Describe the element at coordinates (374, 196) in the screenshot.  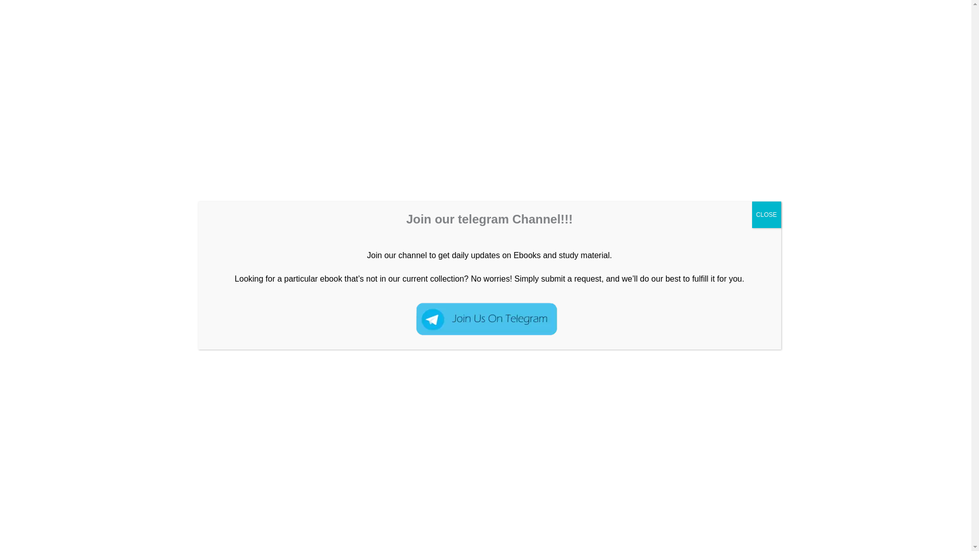
I see `JIGS SOLANKI` at that location.